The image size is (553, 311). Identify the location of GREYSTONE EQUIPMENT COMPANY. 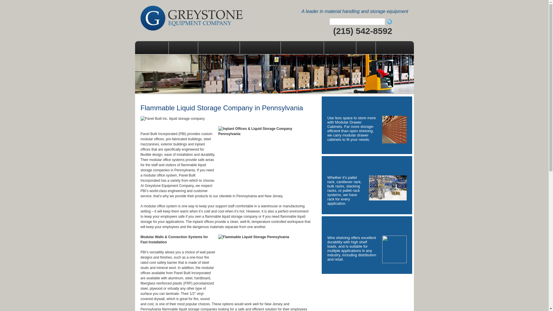
(191, 18).